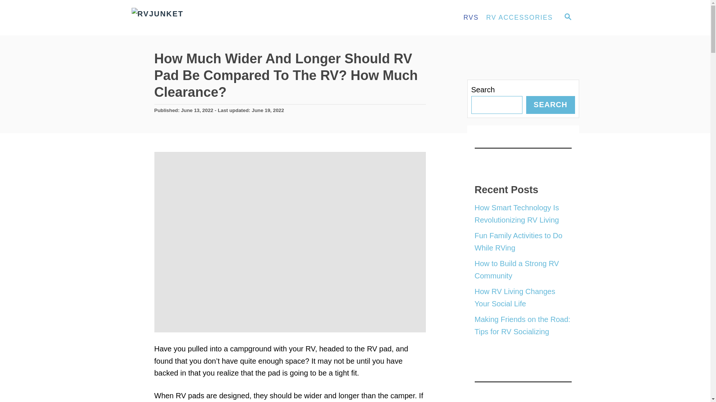 The image size is (716, 402). What do you see at coordinates (550, 105) in the screenshot?
I see `SEARCH` at bounding box center [550, 105].